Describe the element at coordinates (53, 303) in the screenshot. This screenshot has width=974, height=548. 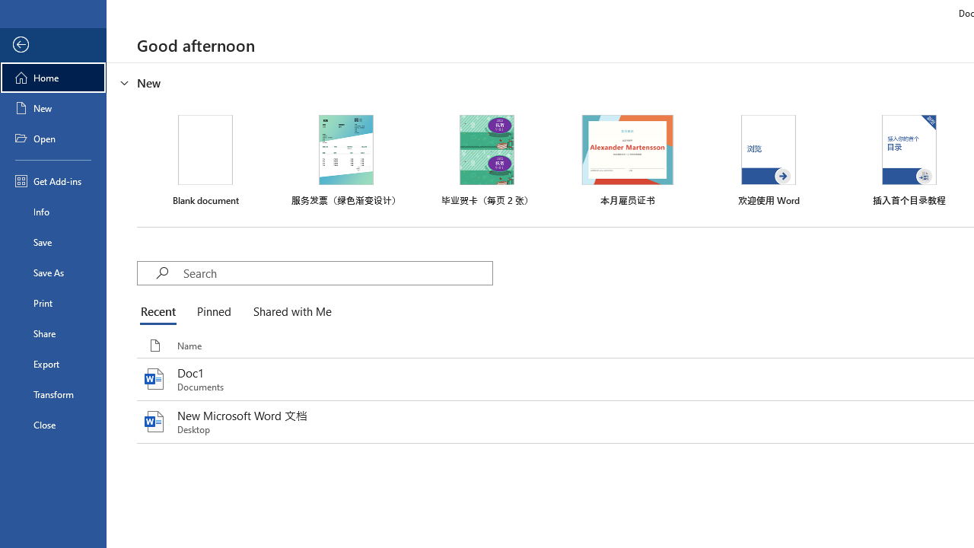
I see `Print` at that location.